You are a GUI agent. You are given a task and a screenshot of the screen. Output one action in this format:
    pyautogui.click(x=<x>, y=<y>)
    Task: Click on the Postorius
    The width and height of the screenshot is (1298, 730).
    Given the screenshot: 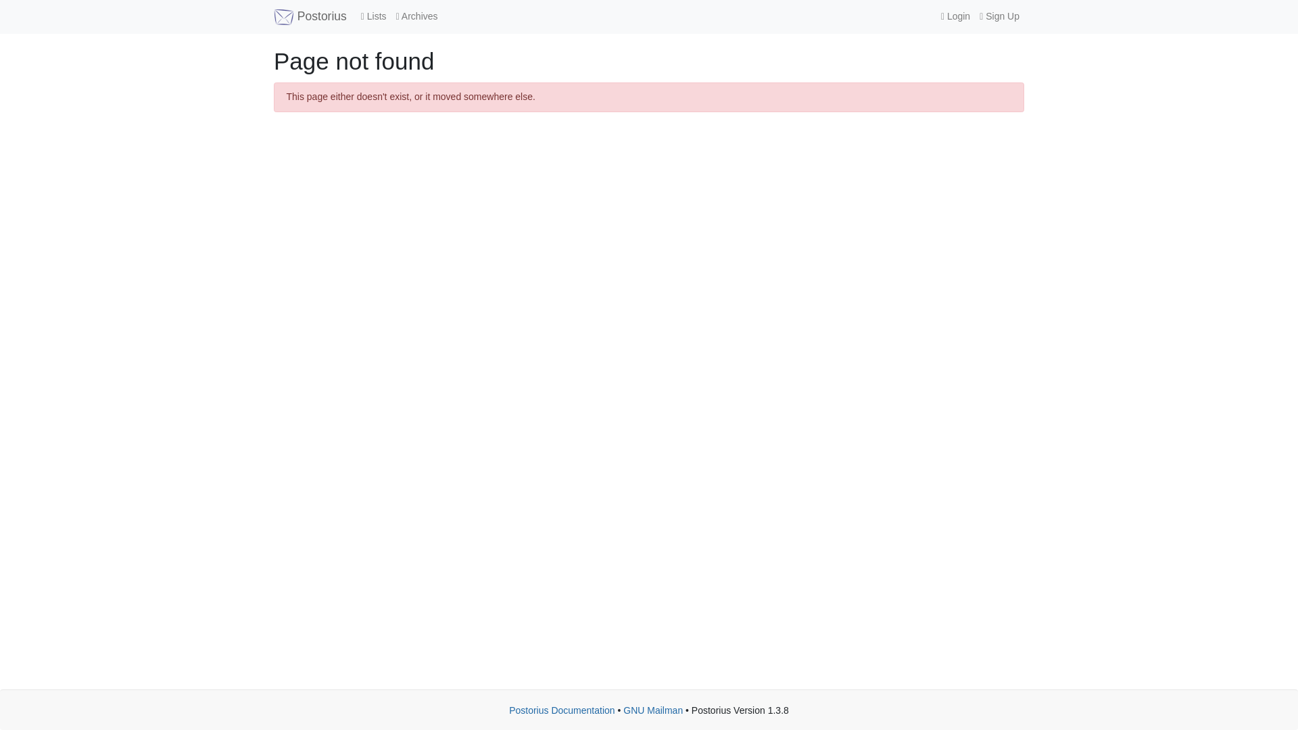 What is the action you would take?
    pyautogui.click(x=310, y=16)
    